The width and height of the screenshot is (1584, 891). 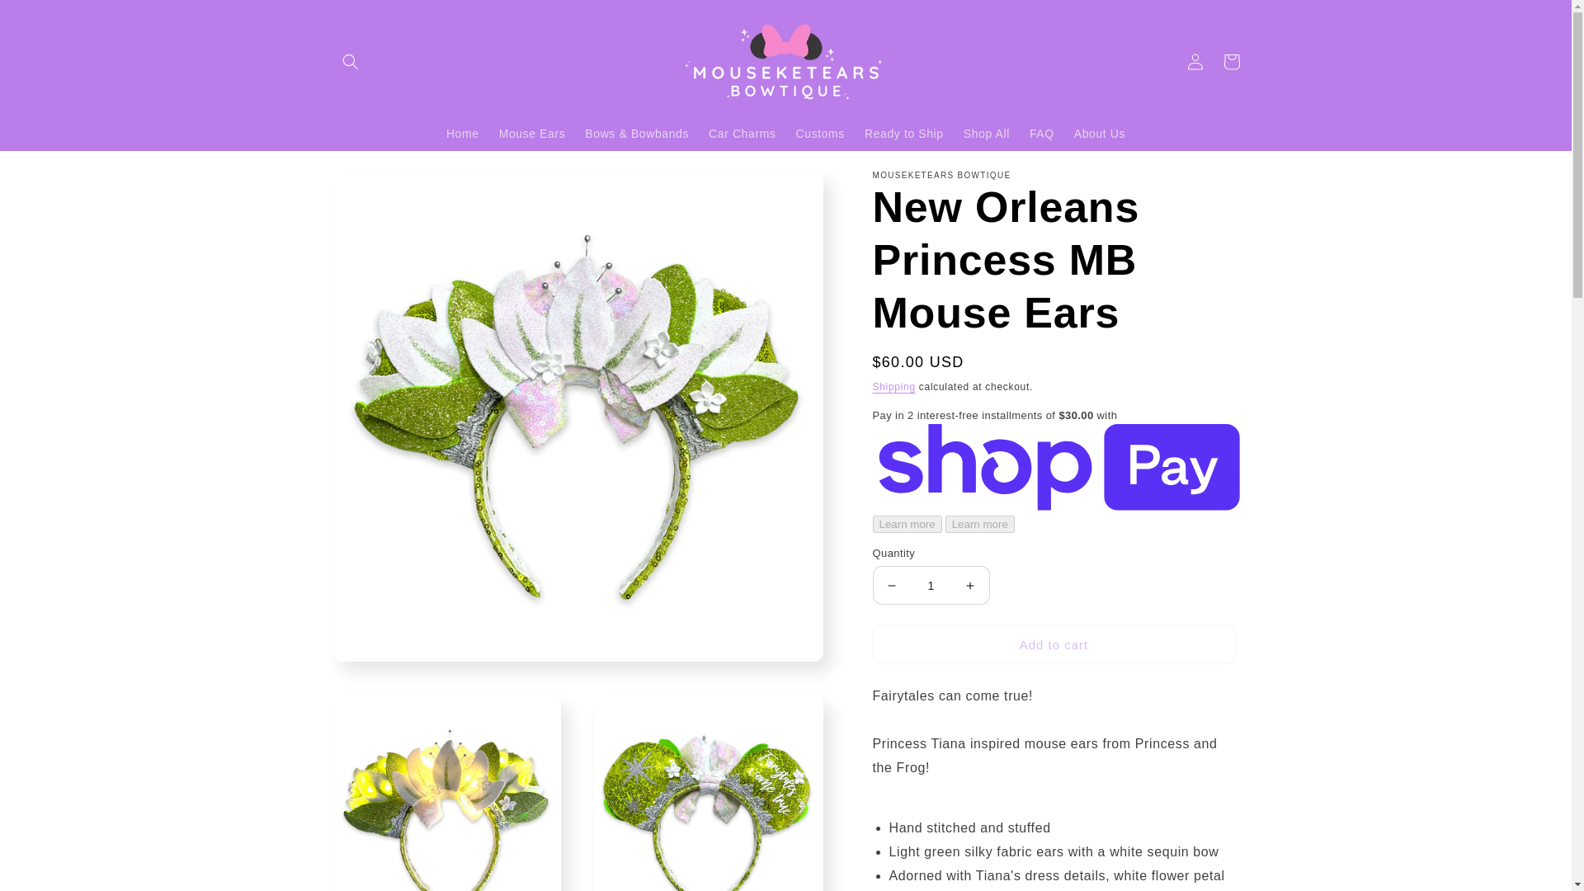 I want to click on Skip to product information, so click(x=381, y=189).